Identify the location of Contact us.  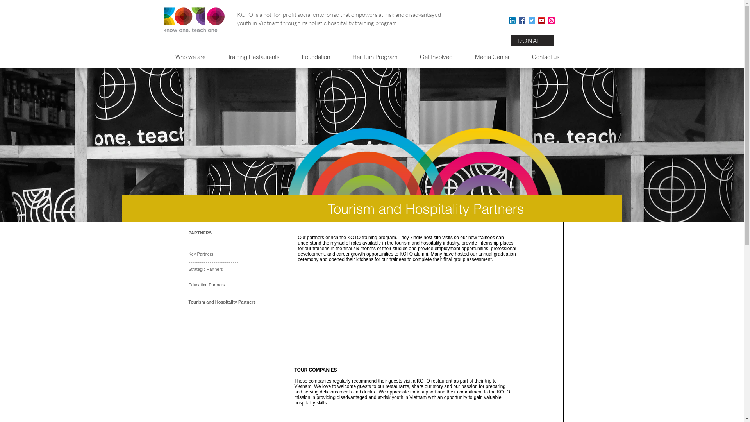
(551, 57).